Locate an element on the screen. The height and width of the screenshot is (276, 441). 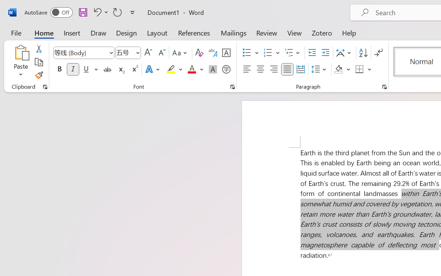
Undo Italic is located at coordinates (100, 12).